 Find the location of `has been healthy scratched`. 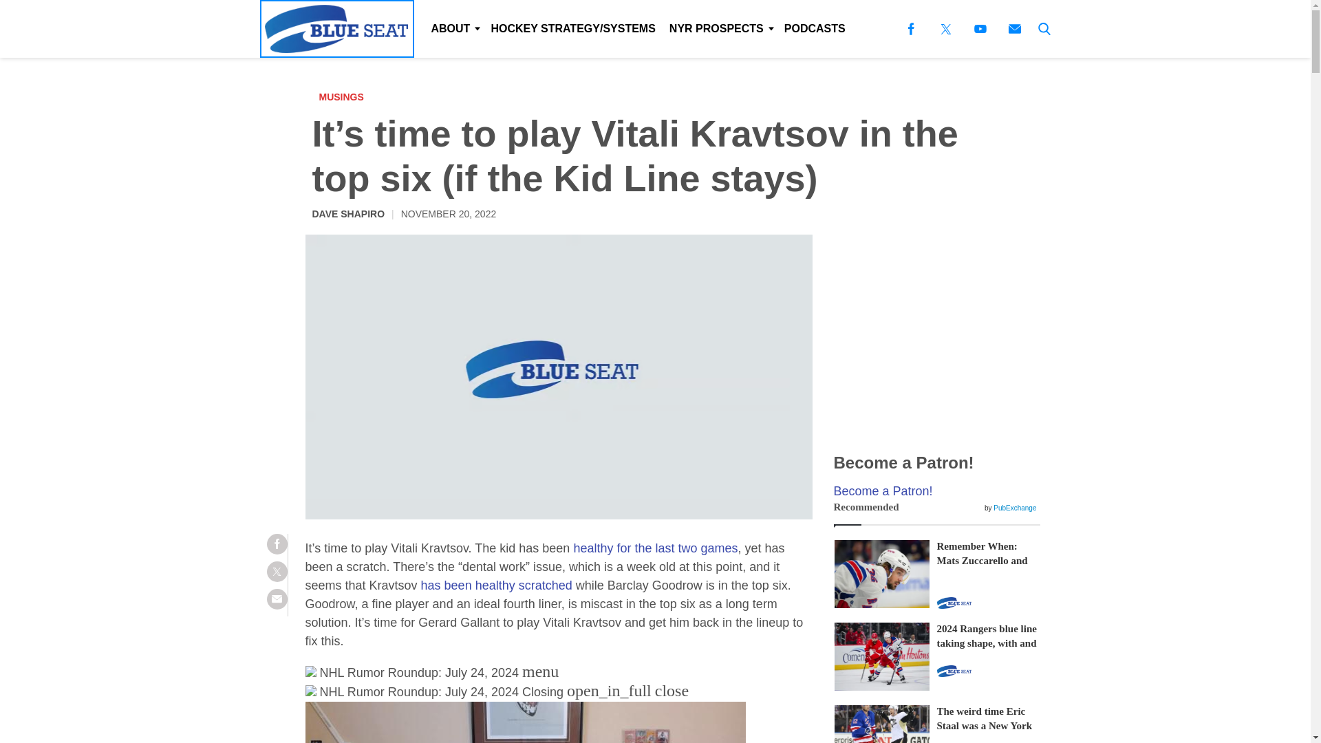

has been healthy scratched is located at coordinates (497, 585).